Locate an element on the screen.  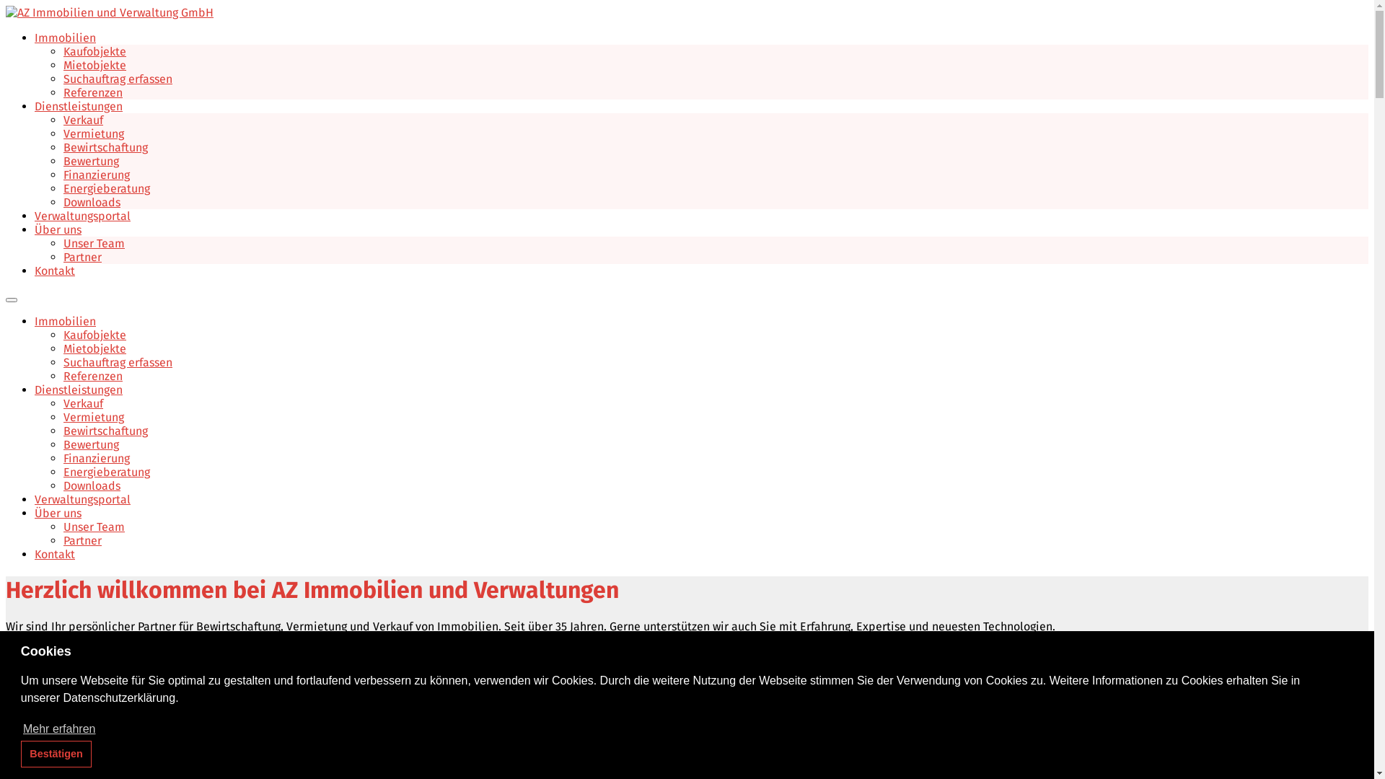
Immobilien is located at coordinates (65, 322).